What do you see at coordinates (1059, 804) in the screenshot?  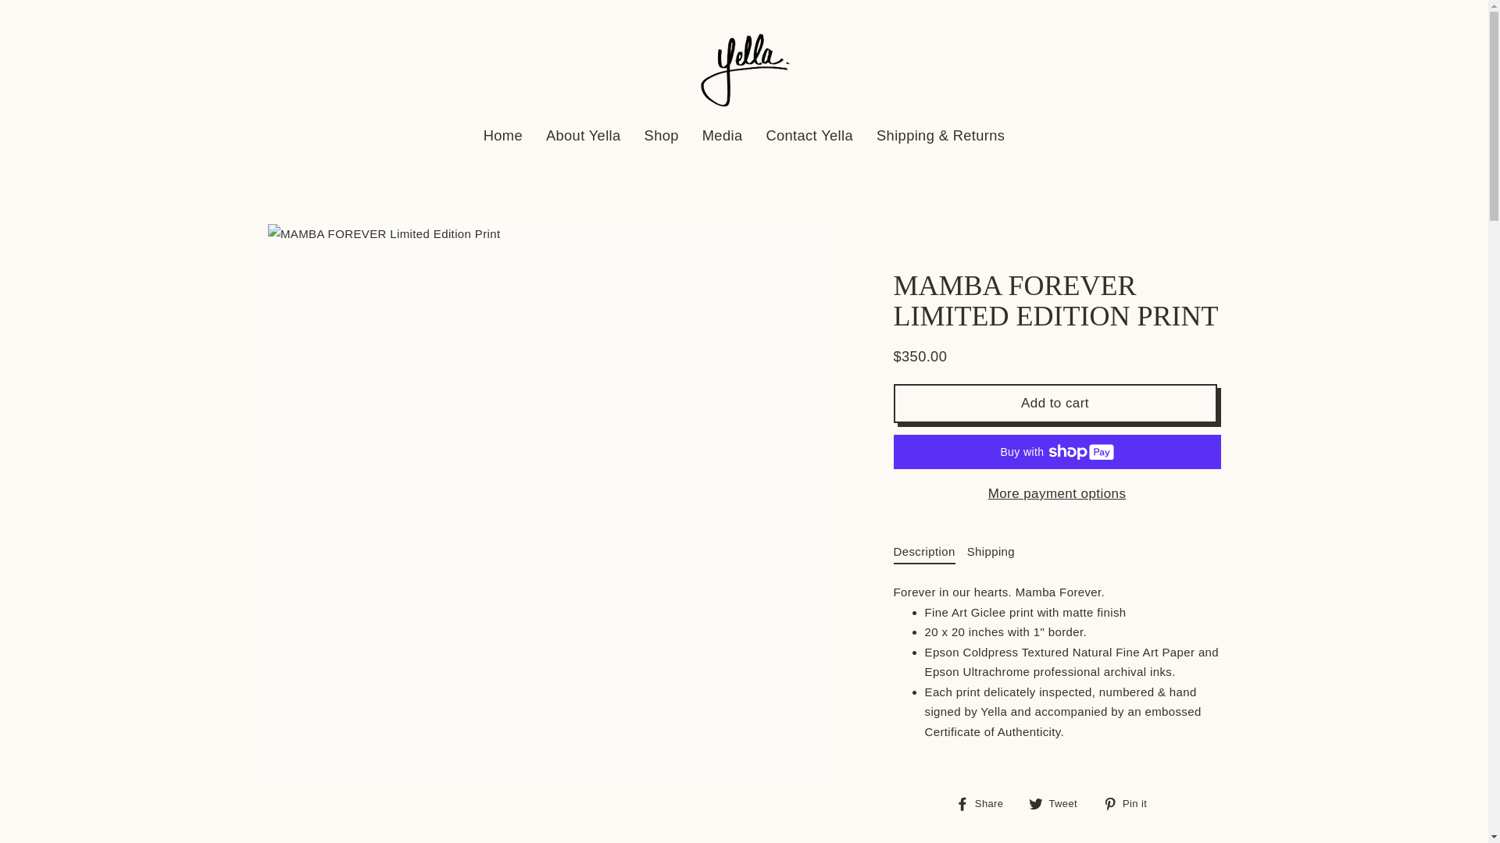 I see `Home` at bounding box center [1059, 804].